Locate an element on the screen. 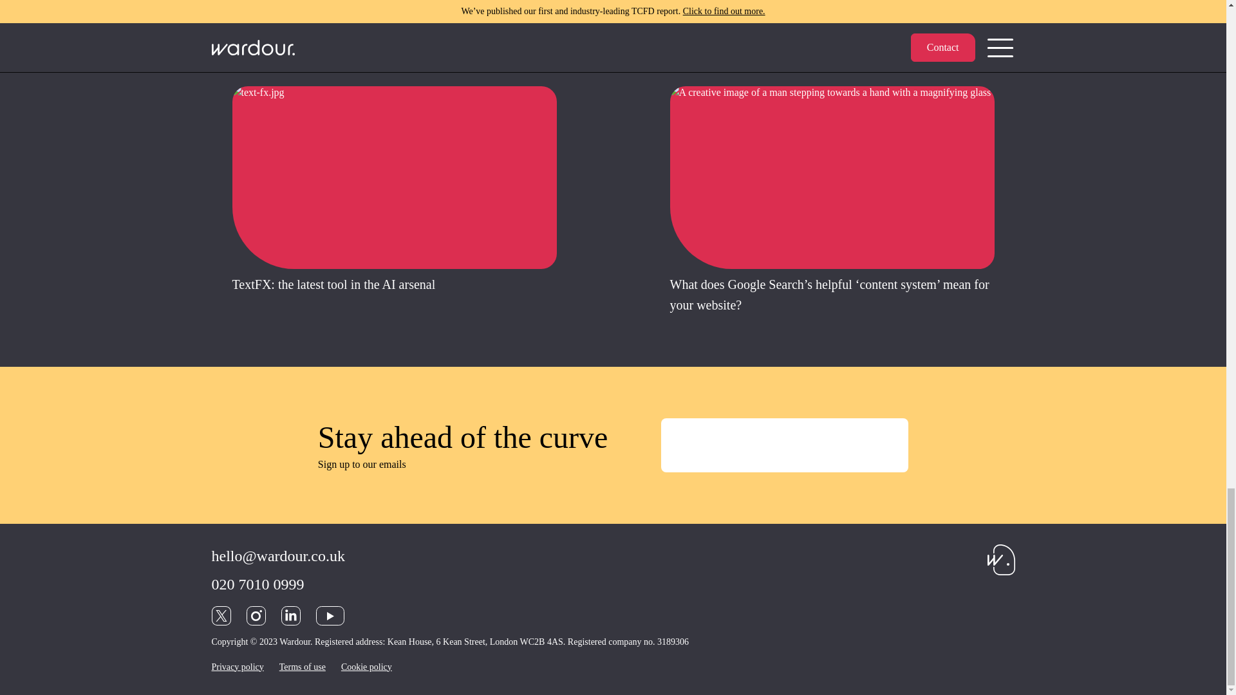 The width and height of the screenshot is (1236, 695). Cookie policy is located at coordinates (366, 667).